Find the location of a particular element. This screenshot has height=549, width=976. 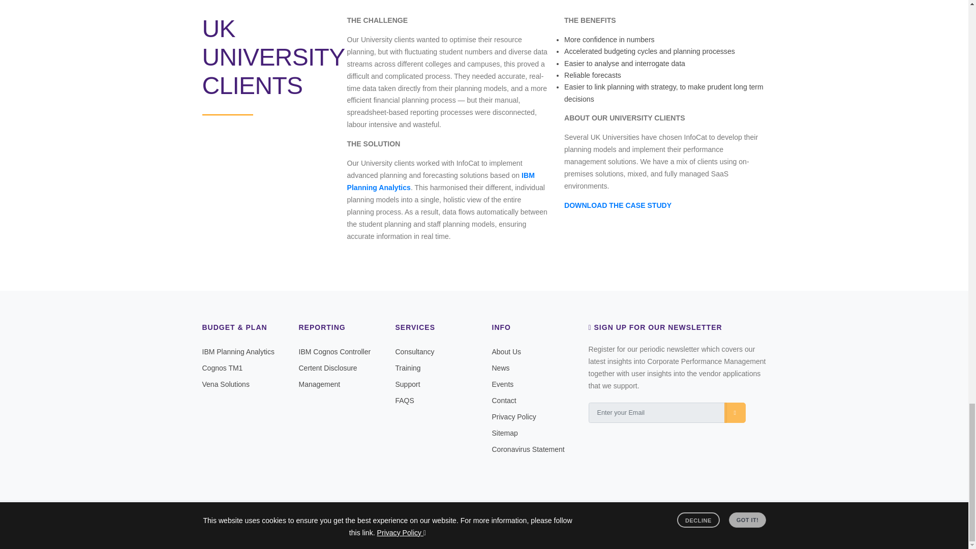

IBM Planning Analytics is located at coordinates (238, 351).